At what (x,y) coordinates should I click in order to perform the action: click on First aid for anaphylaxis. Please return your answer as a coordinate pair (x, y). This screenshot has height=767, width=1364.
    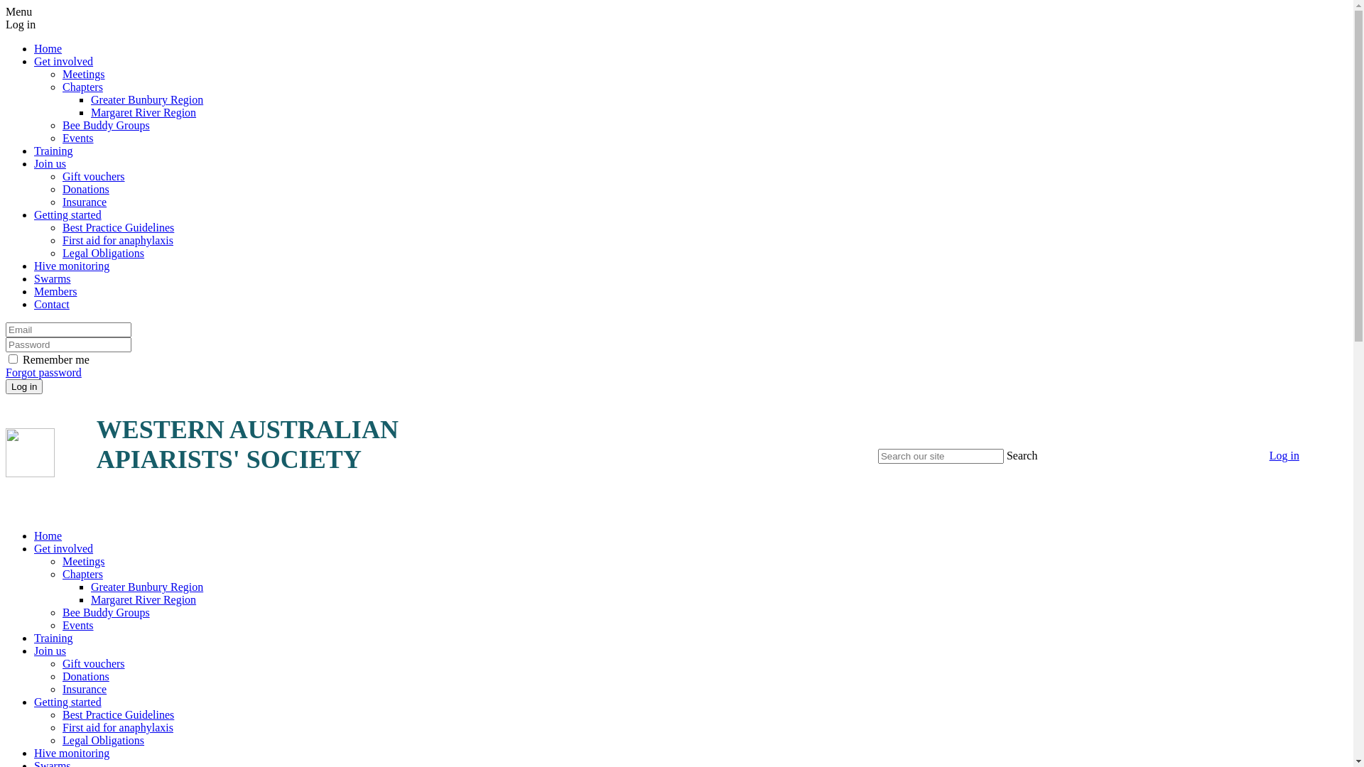
    Looking at the image, I should click on (118, 240).